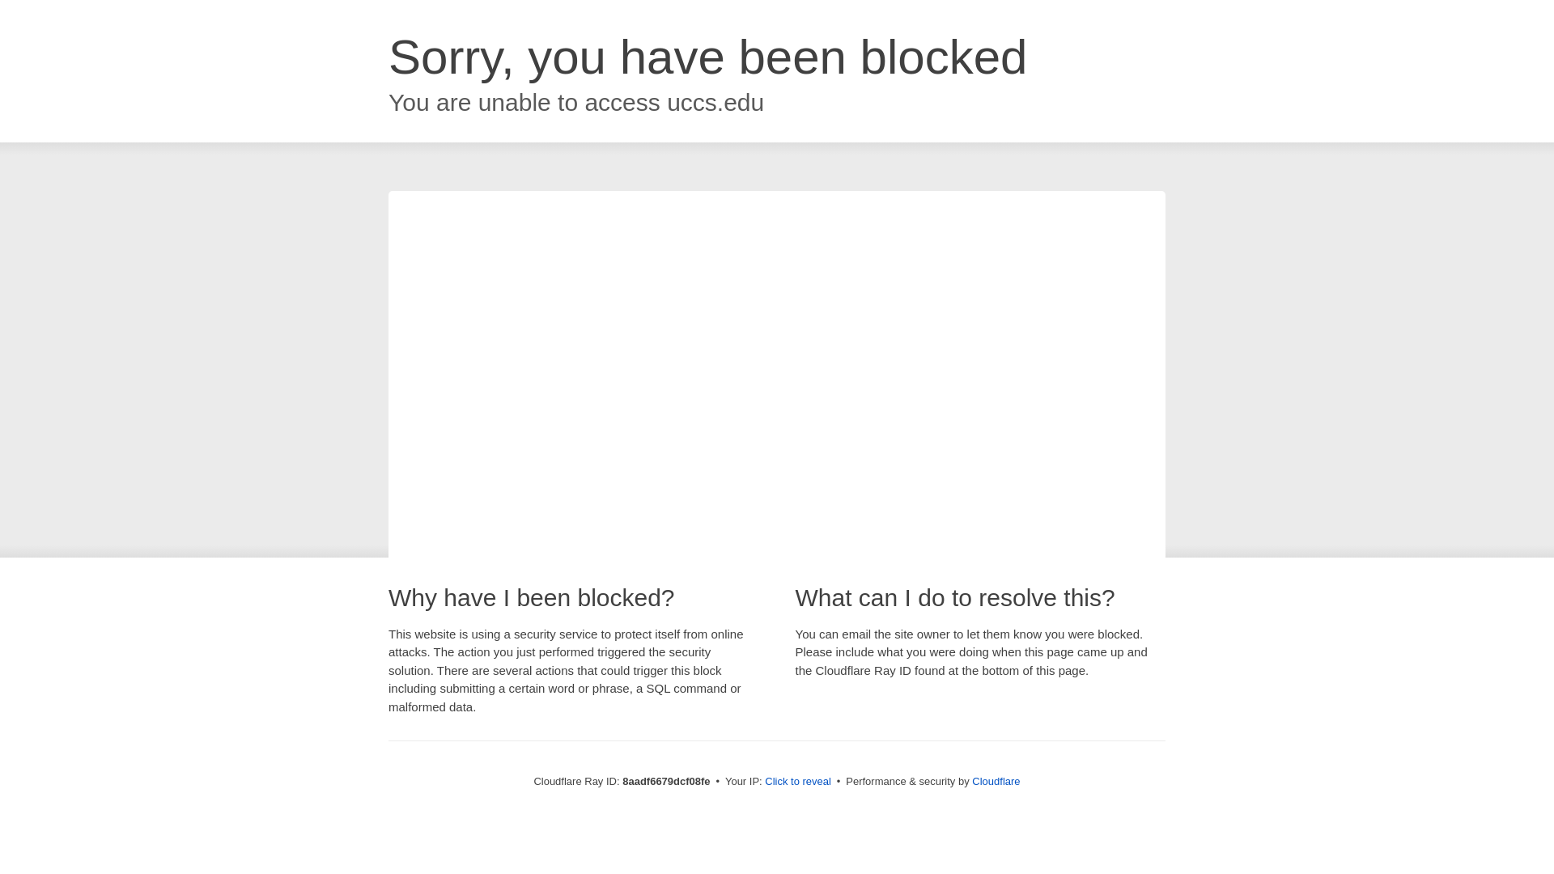  Describe the element at coordinates (798, 782) in the screenshot. I see `Click to reveal` at that location.